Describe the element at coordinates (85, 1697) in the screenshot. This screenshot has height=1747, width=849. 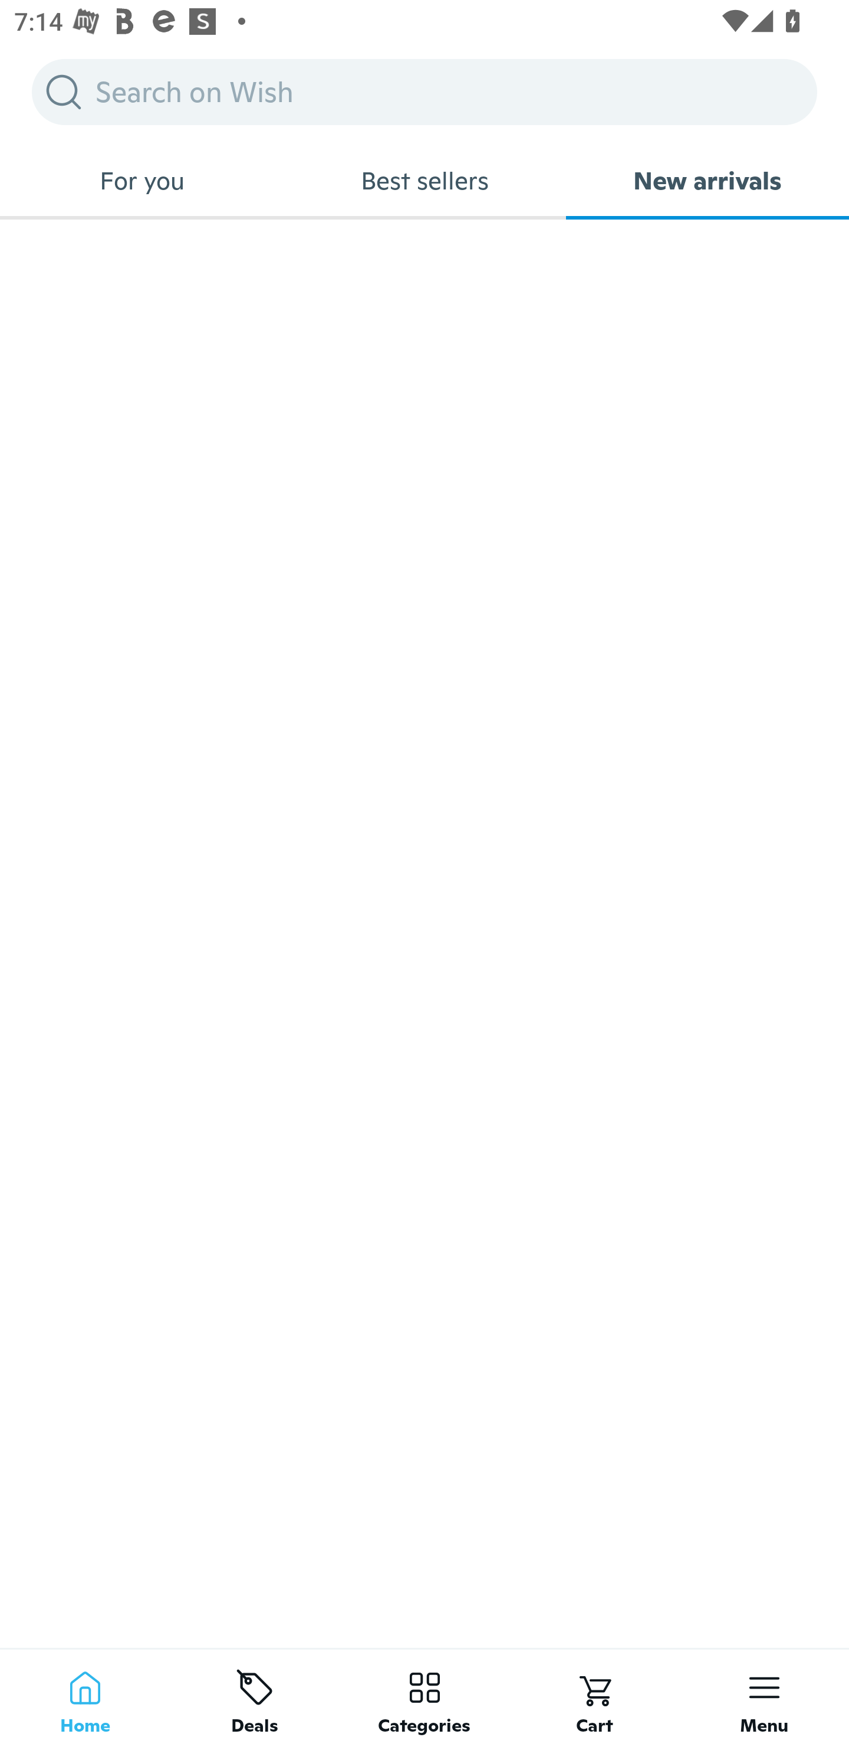
I see `Home` at that location.